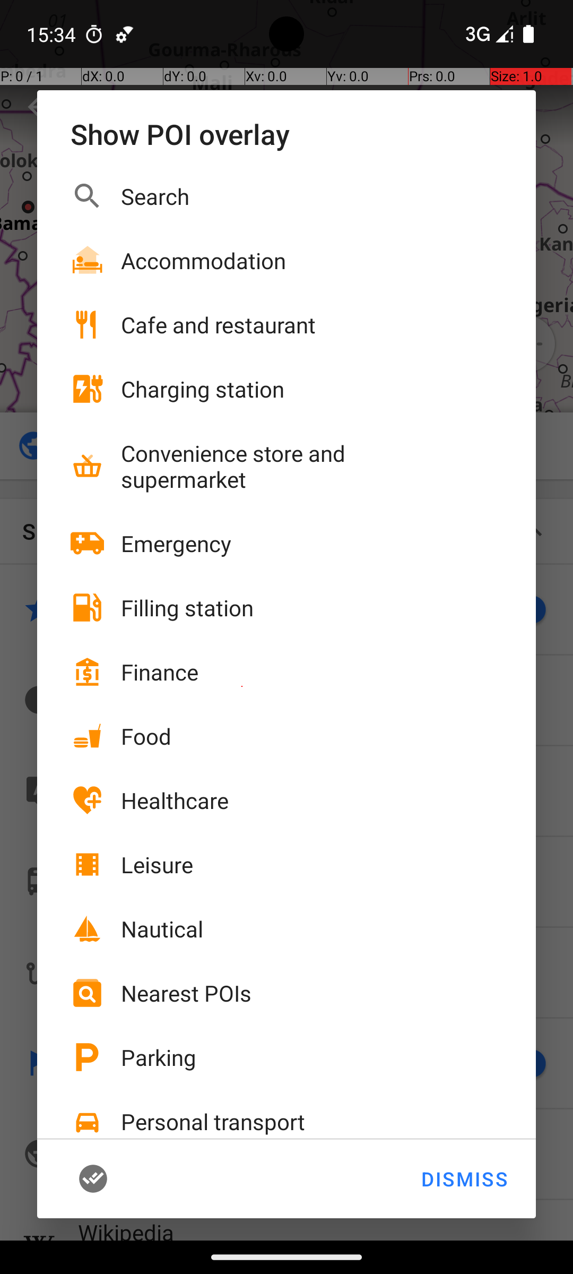 The width and height of the screenshot is (573, 1274). What do you see at coordinates (175, 800) in the screenshot?
I see `Healthcare` at bounding box center [175, 800].